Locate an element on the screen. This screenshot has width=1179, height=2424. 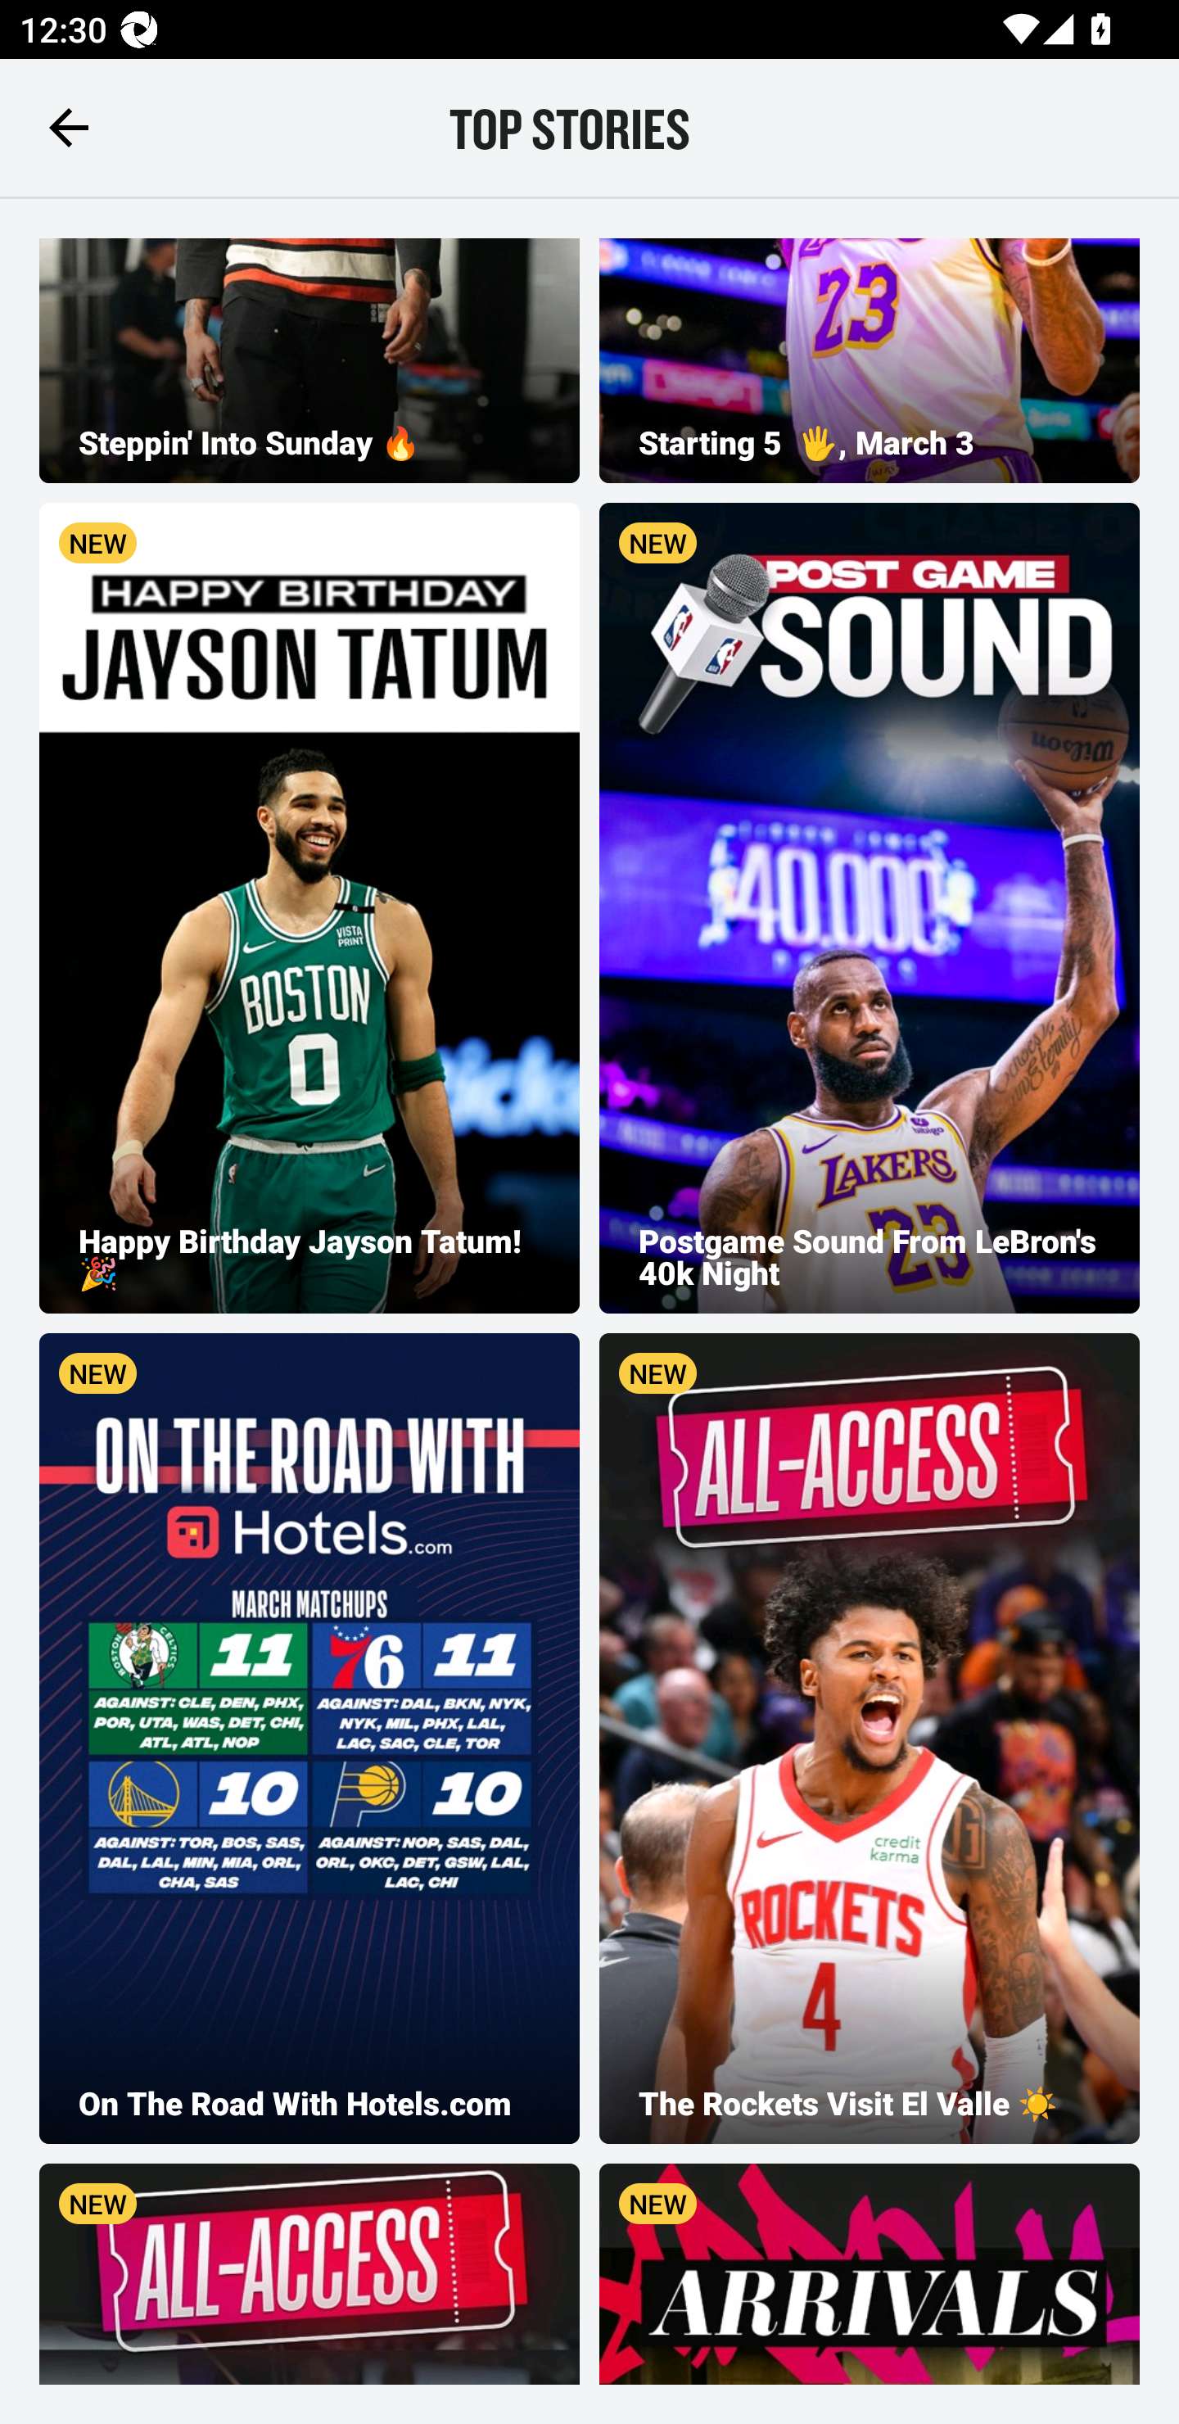
Starting 5  🖐️, March 3 is located at coordinates (870, 360).